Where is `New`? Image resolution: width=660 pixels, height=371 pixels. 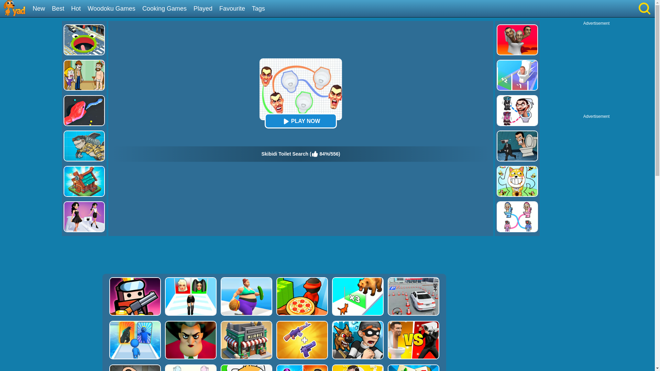 New is located at coordinates (41, 9).